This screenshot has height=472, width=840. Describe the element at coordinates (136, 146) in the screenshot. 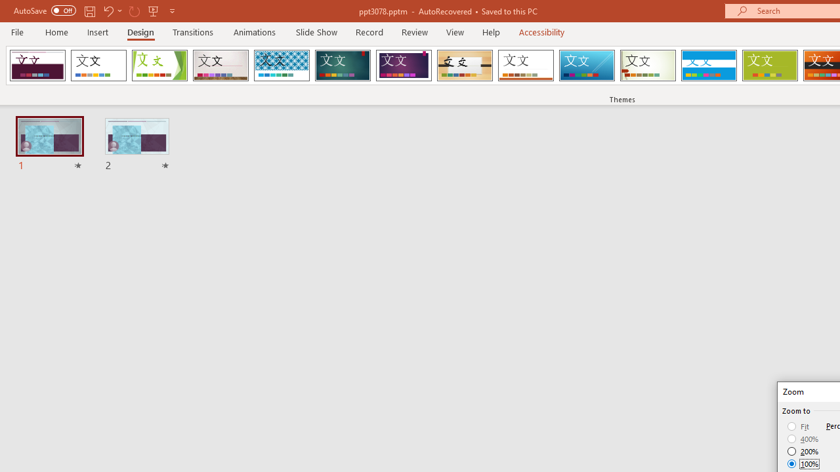

I see `Slide` at that location.